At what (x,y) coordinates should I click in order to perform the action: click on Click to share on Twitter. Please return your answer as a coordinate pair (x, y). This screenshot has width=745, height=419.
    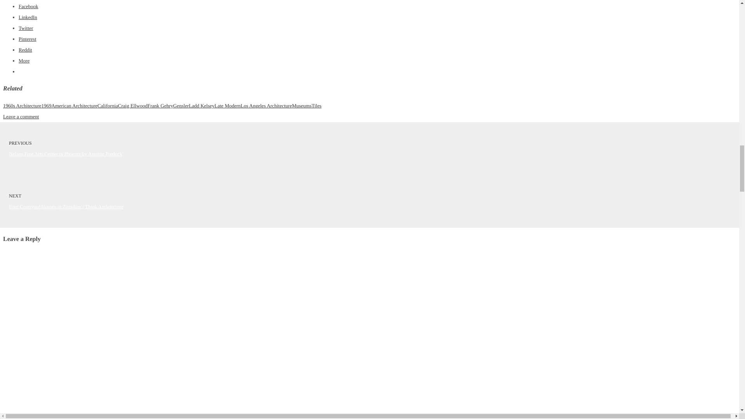
    Looking at the image, I should click on (26, 28).